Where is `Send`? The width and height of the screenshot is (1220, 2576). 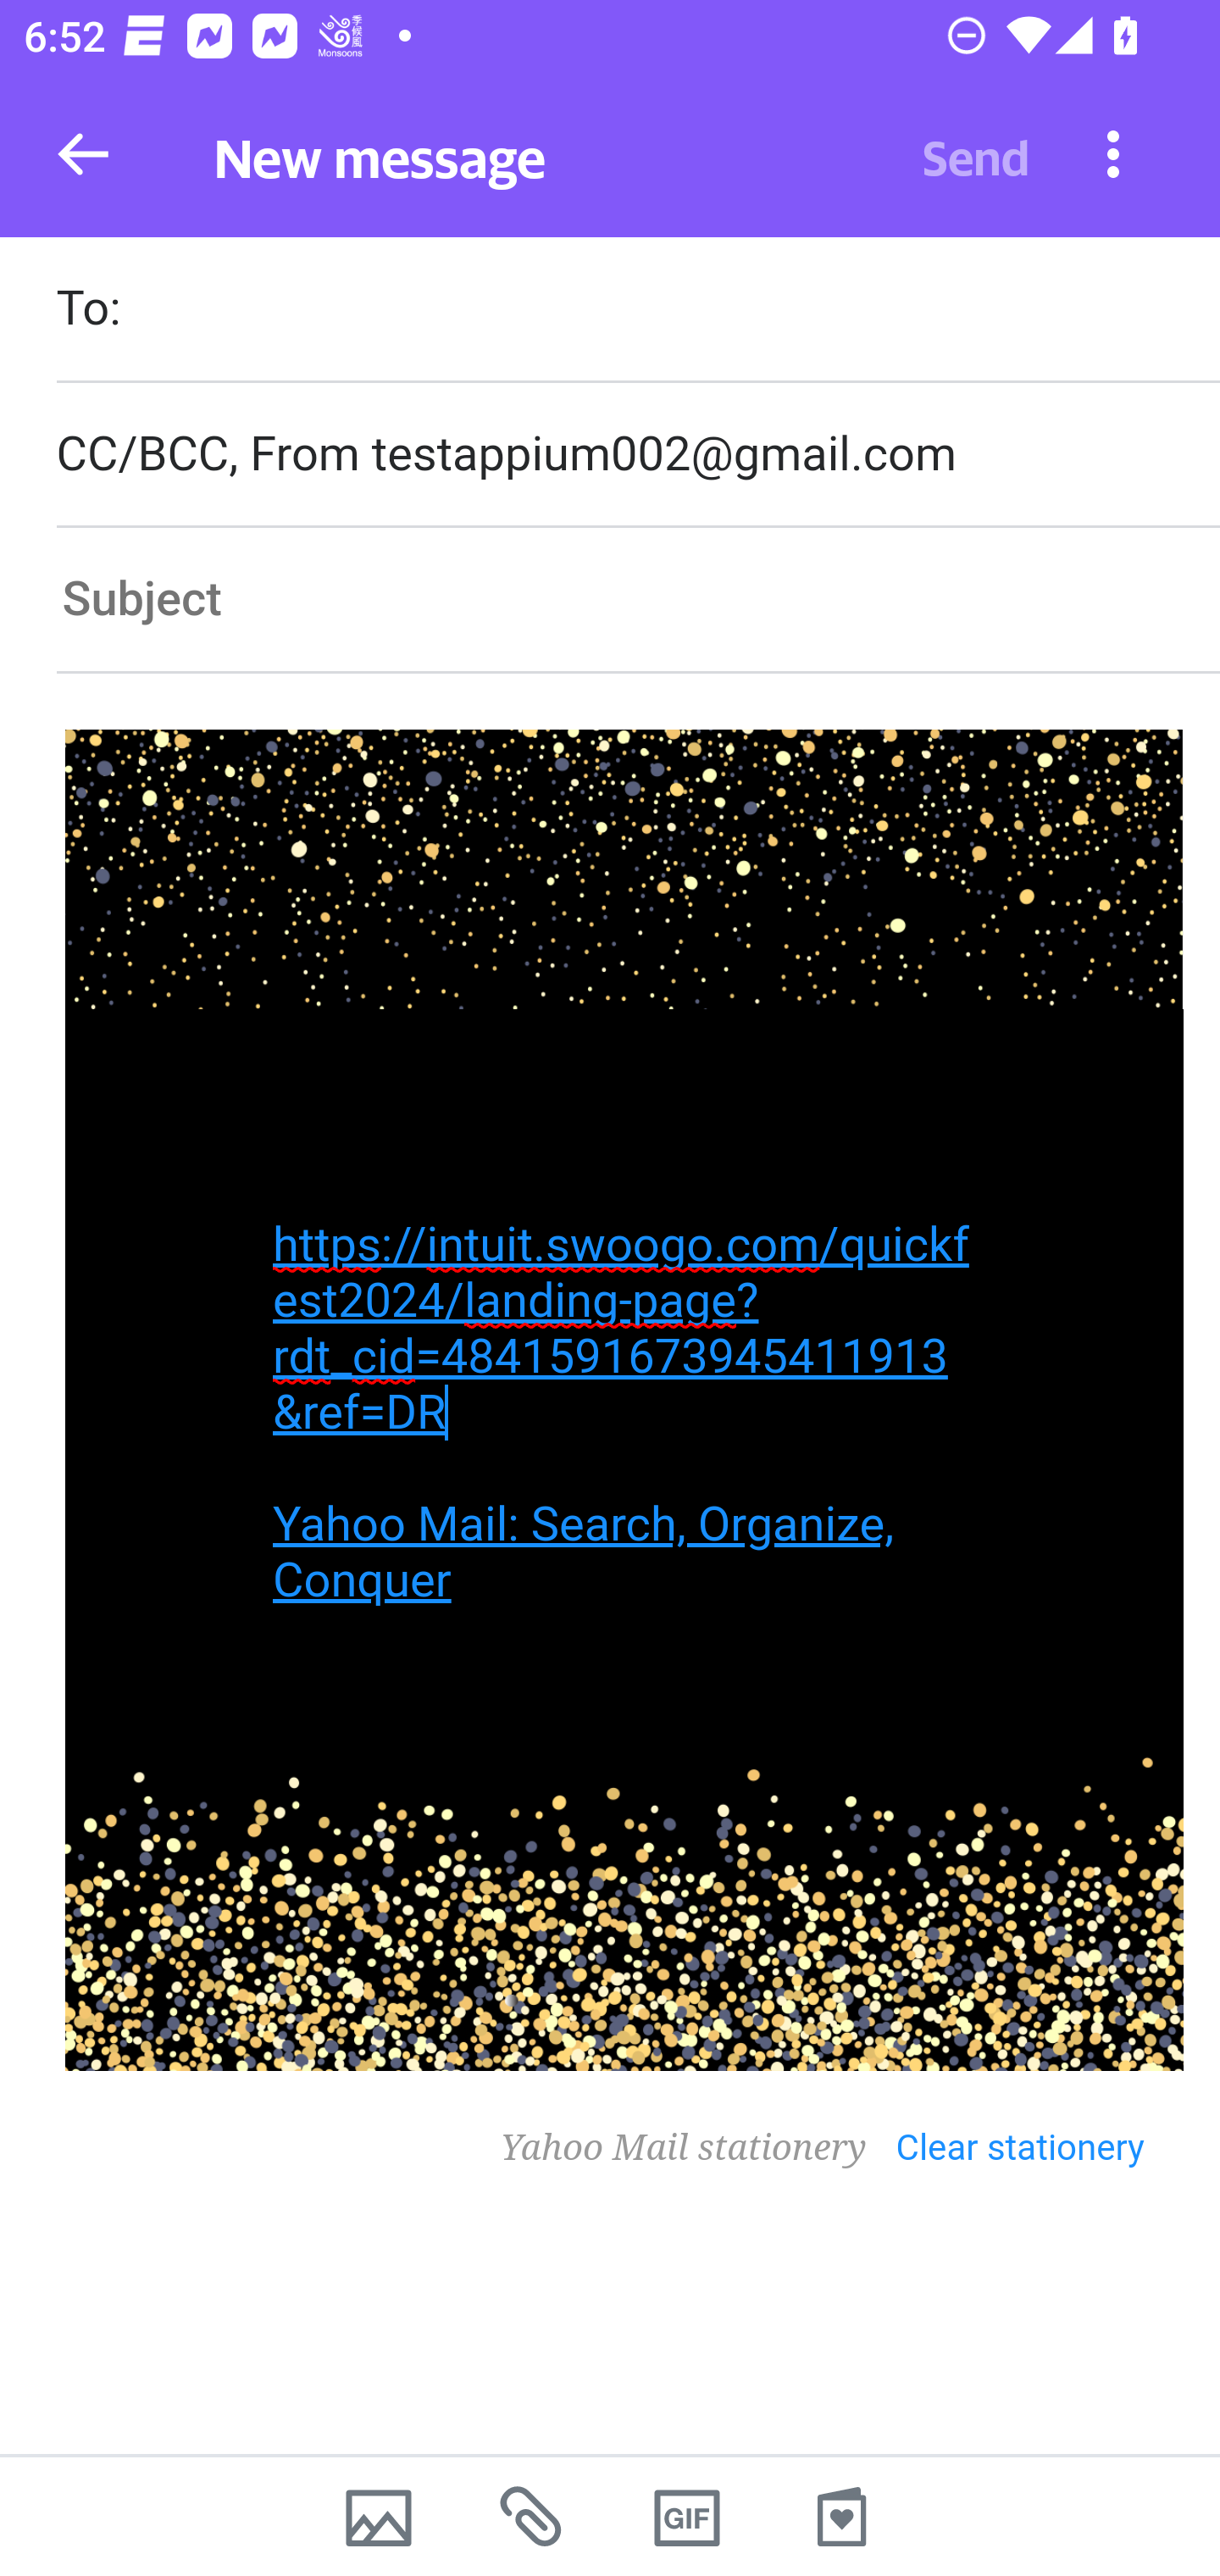 Send is located at coordinates (976, 154).